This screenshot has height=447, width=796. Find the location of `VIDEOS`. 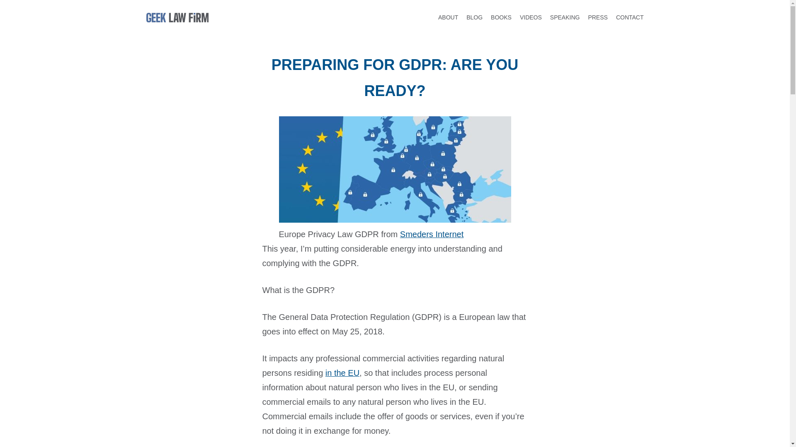

VIDEOS is located at coordinates (531, 17).